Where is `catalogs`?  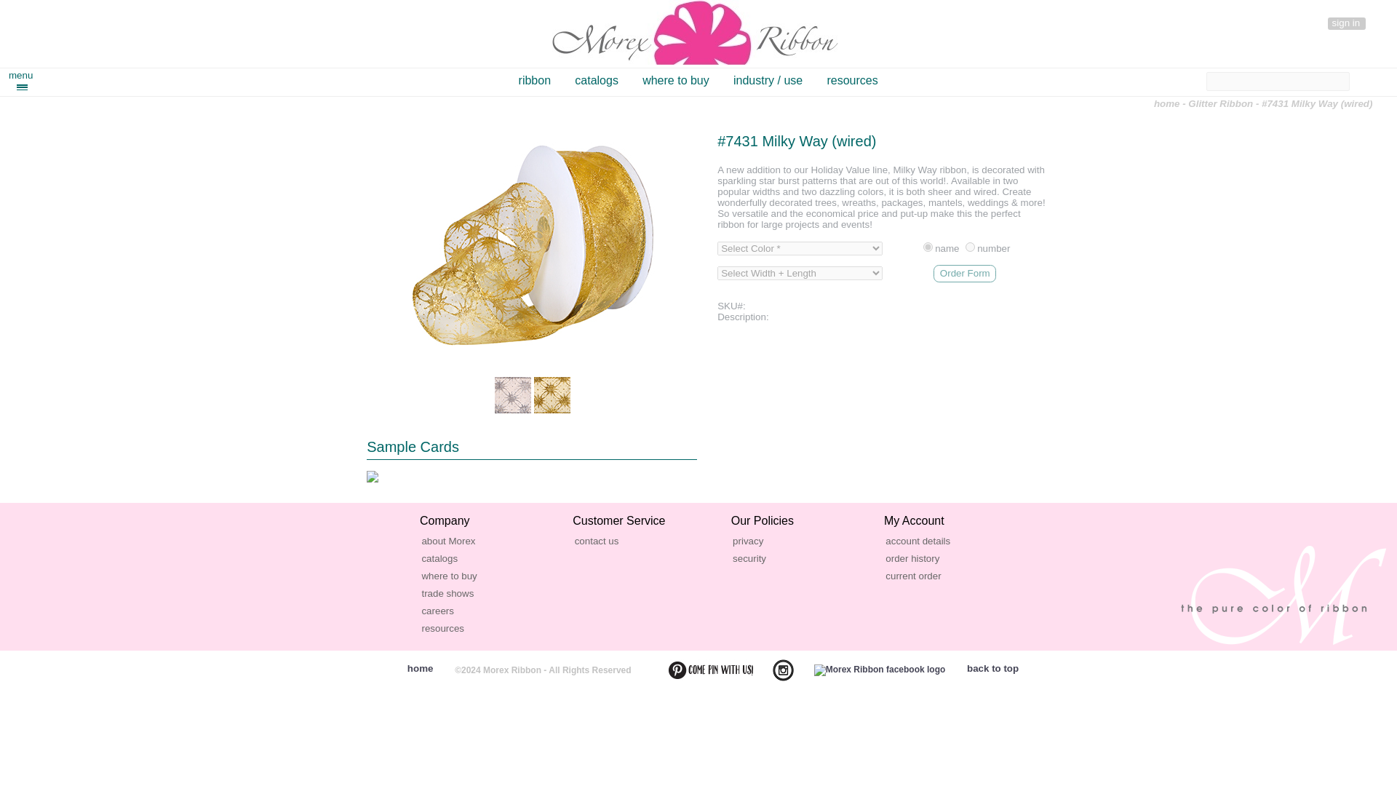
catalogs is located at coordinates (597, 80).